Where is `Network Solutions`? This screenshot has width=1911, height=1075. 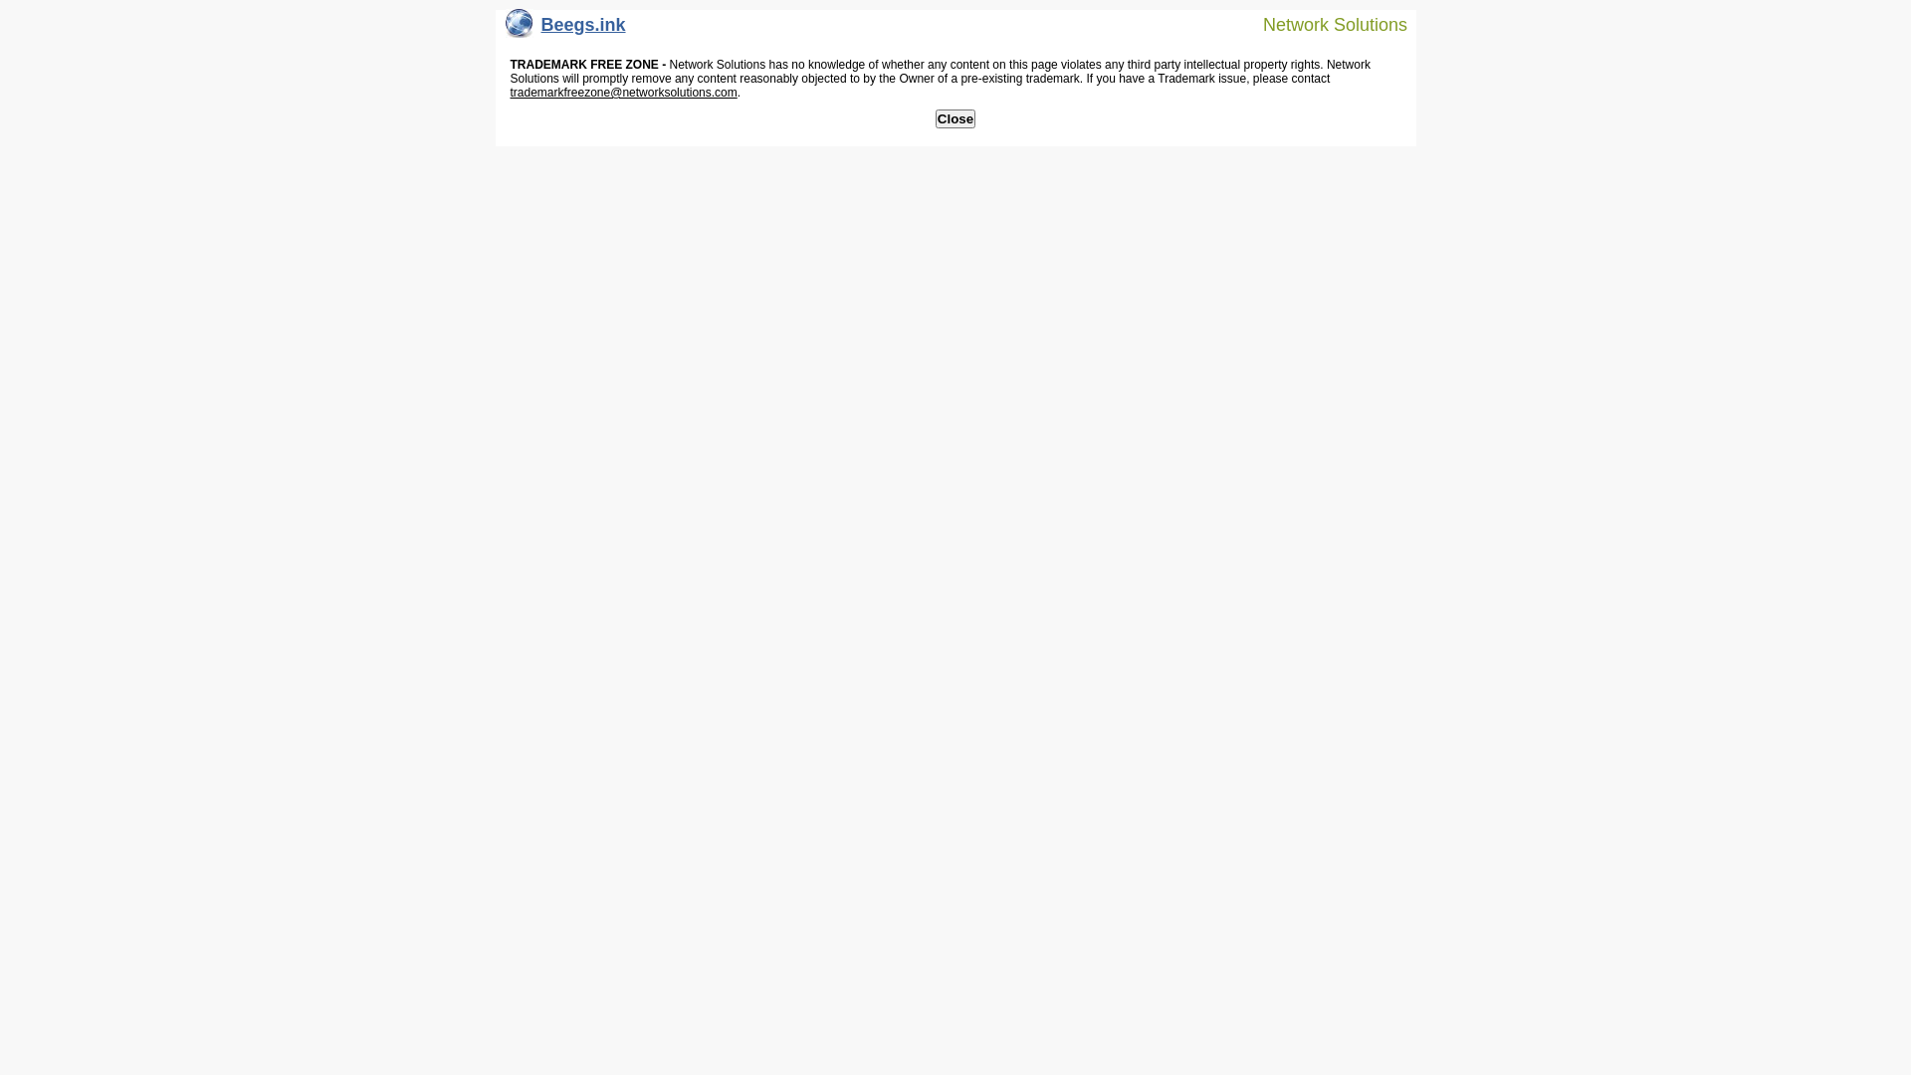
Network Solutions is located at coordinates (1323, 24).